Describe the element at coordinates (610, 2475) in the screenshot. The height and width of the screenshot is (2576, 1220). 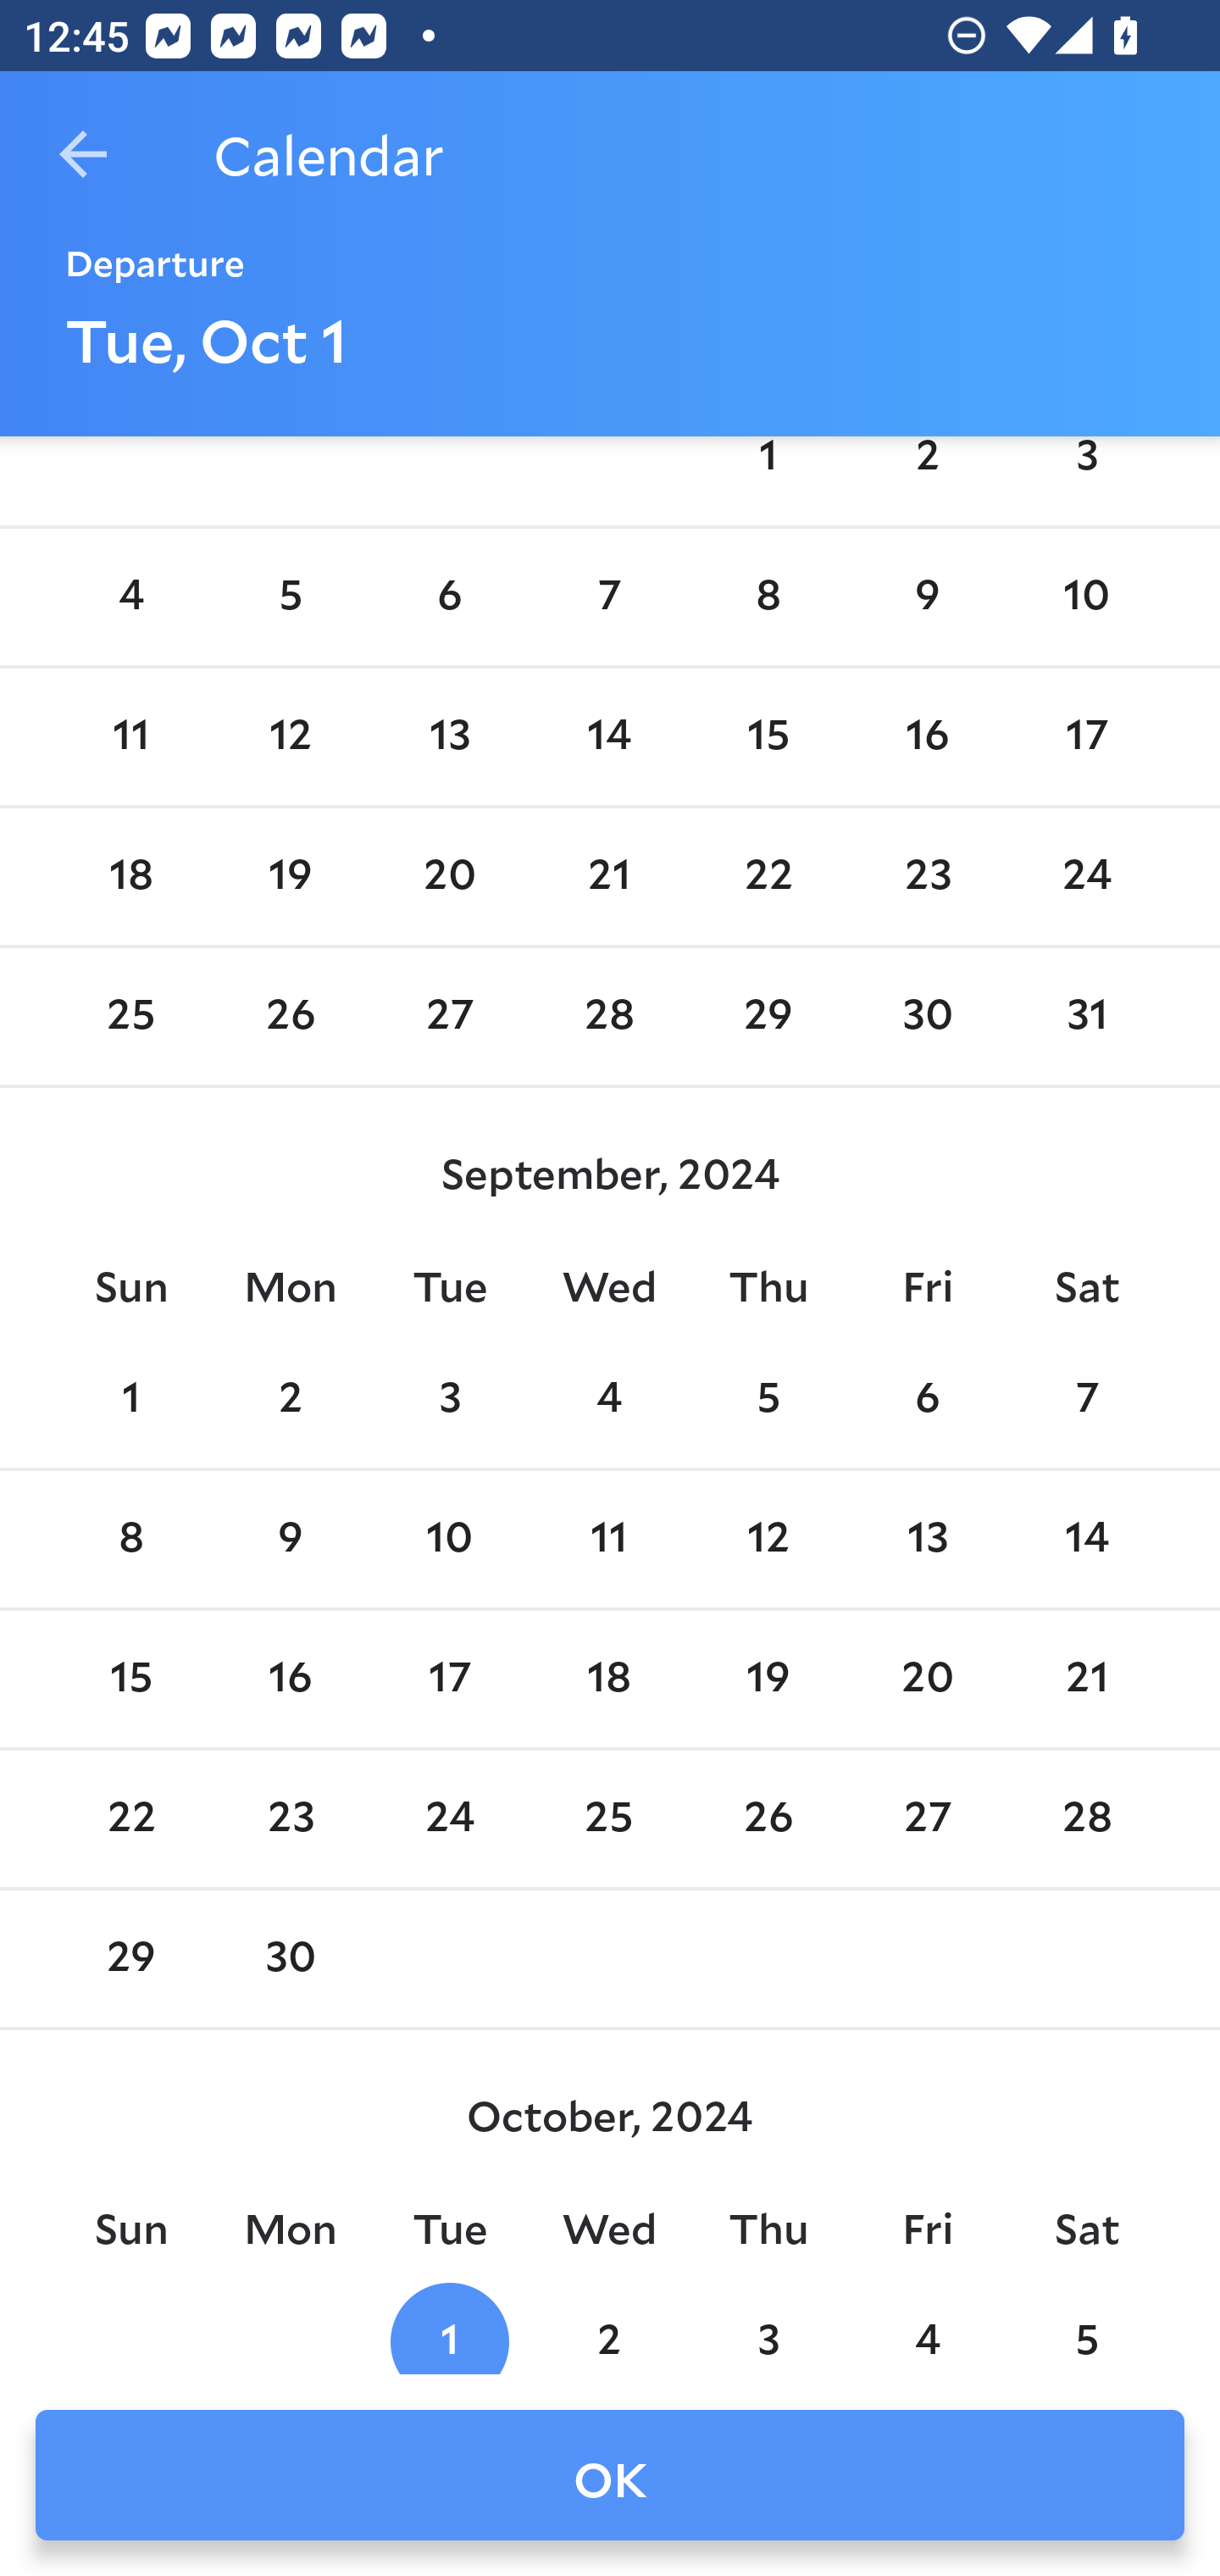
I see `OK` at that location.